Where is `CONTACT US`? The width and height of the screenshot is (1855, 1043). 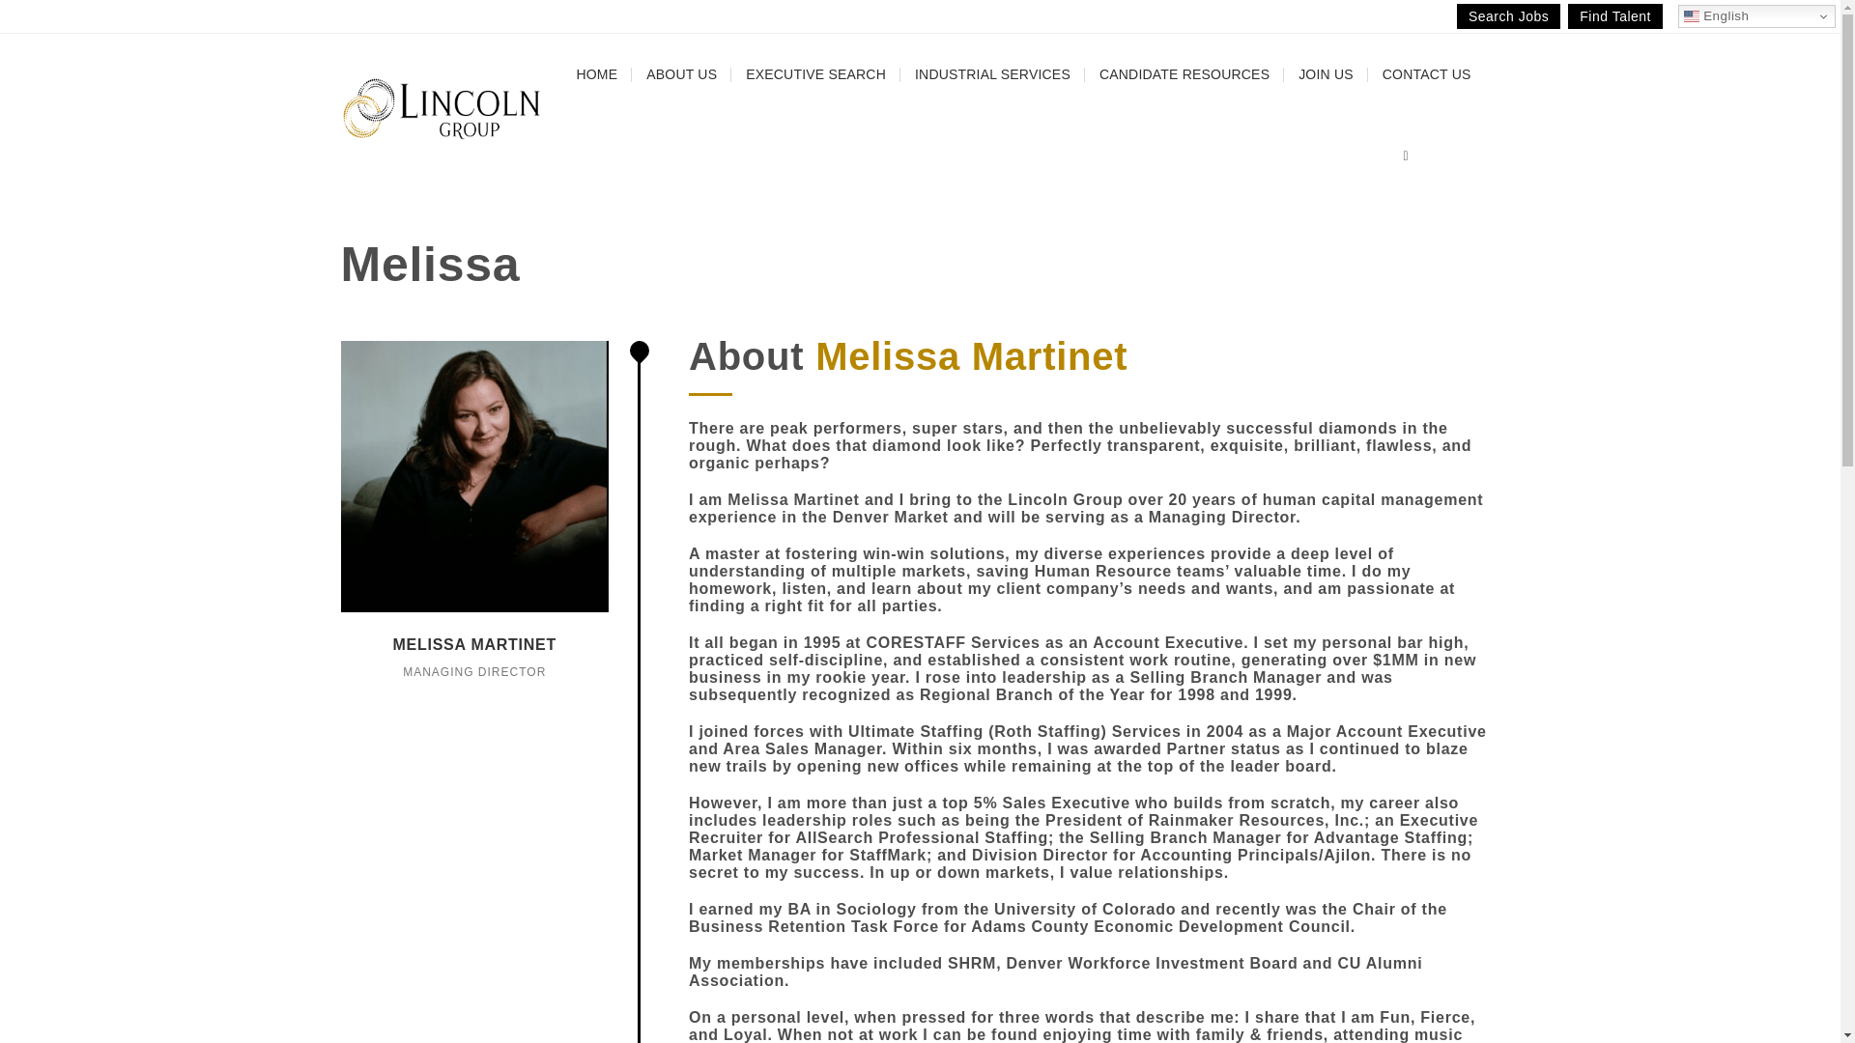 CONTACT US is located at coordinates (1426, 73).